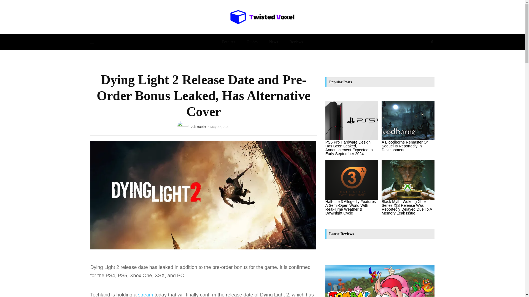 This screenshot has width=529, height=297. I want to click on Ali Haider, so click(198, 126).